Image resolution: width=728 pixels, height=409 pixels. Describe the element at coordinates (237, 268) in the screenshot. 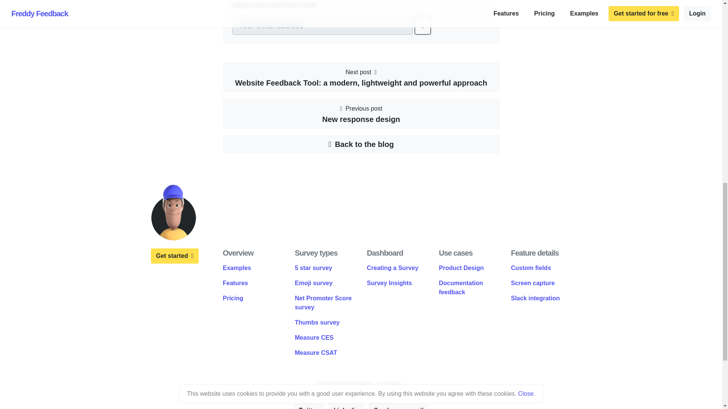

I see `Measure CSAT` at that location.